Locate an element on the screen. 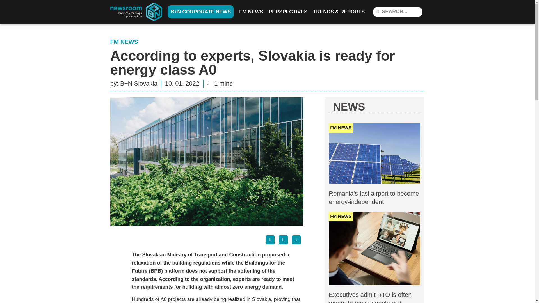  PERSPECTIVES is located at coordinates (288, 12).